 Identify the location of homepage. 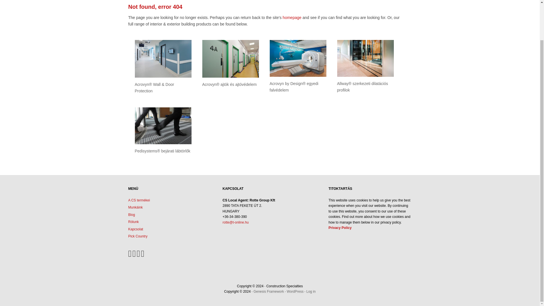
(292, 18).